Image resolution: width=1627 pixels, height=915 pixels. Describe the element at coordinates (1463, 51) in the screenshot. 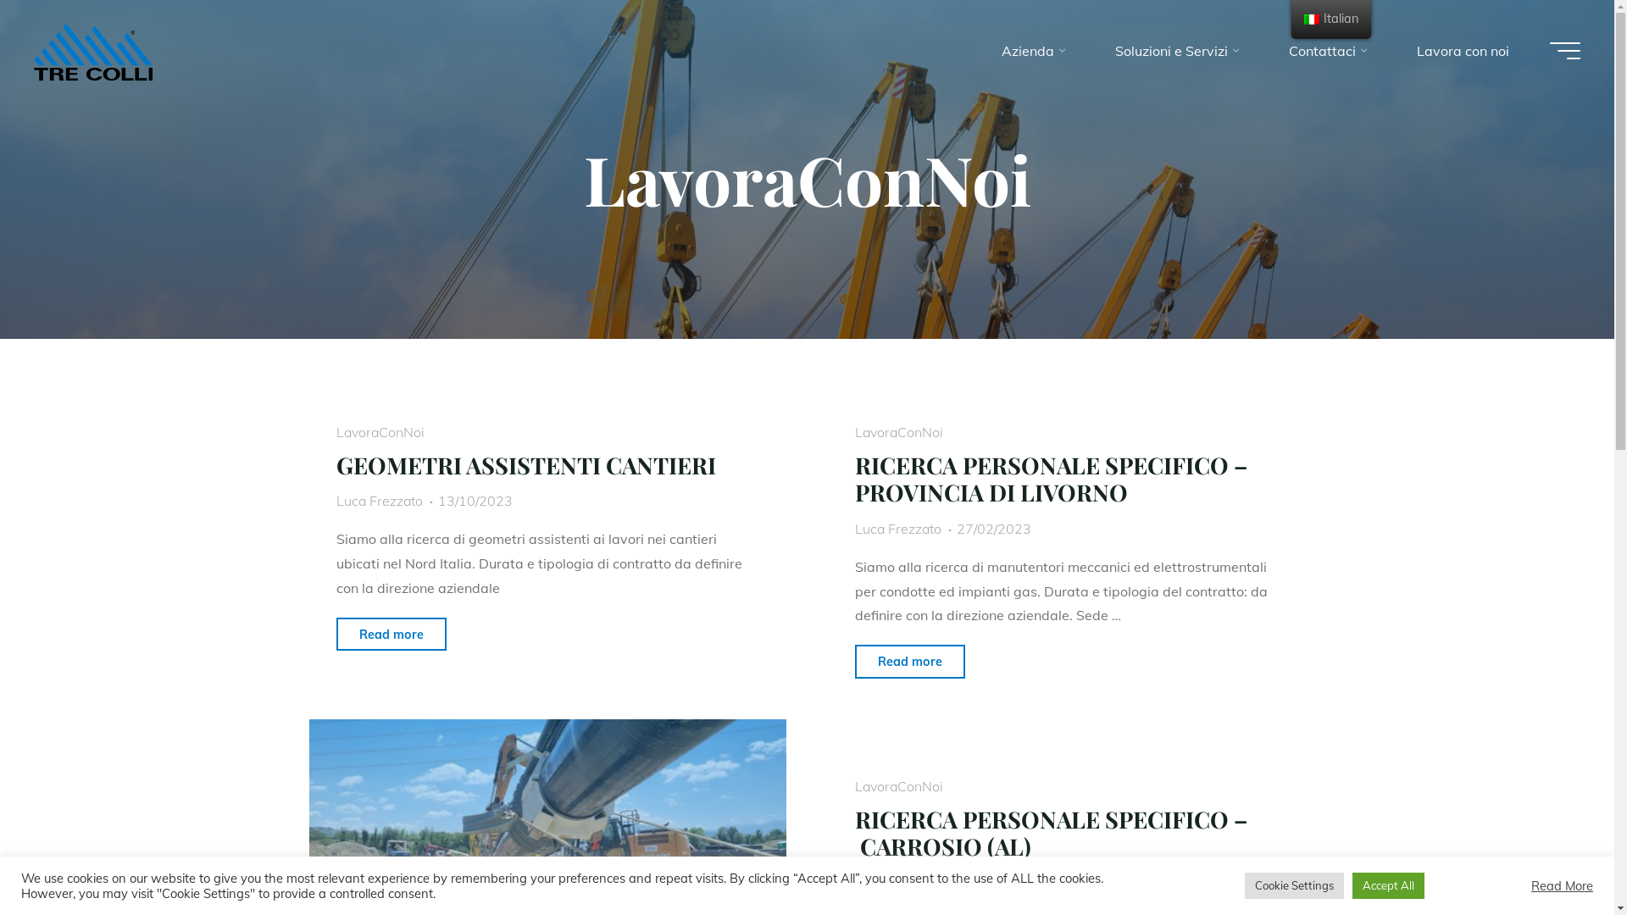

I see `Lavora con noi` at that location.